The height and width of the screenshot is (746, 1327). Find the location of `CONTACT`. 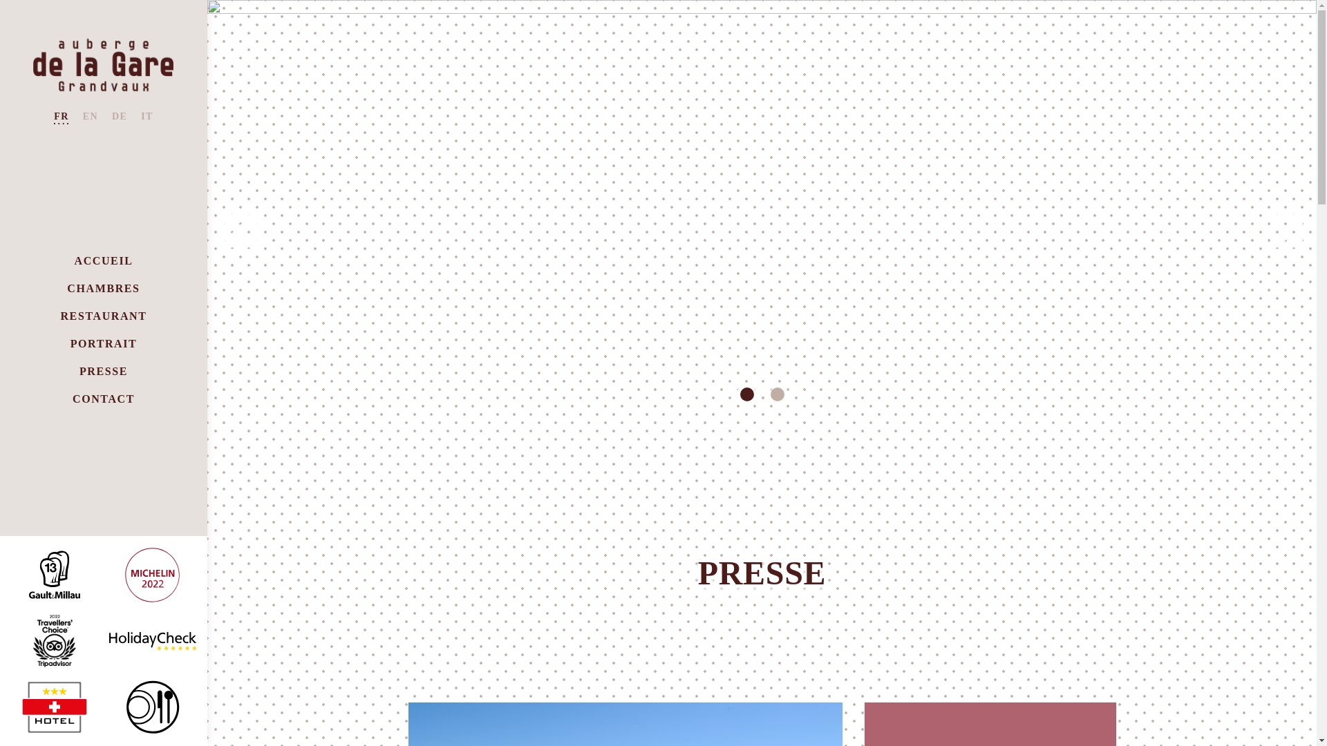

CONTACT is located at coordinates (104, 399).